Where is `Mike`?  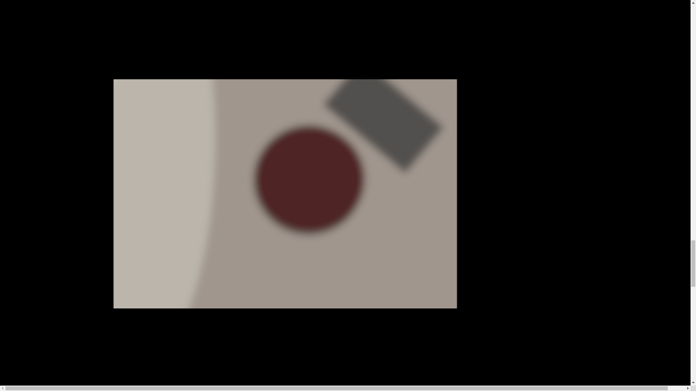 Mike is located at coordinates (121, 20).